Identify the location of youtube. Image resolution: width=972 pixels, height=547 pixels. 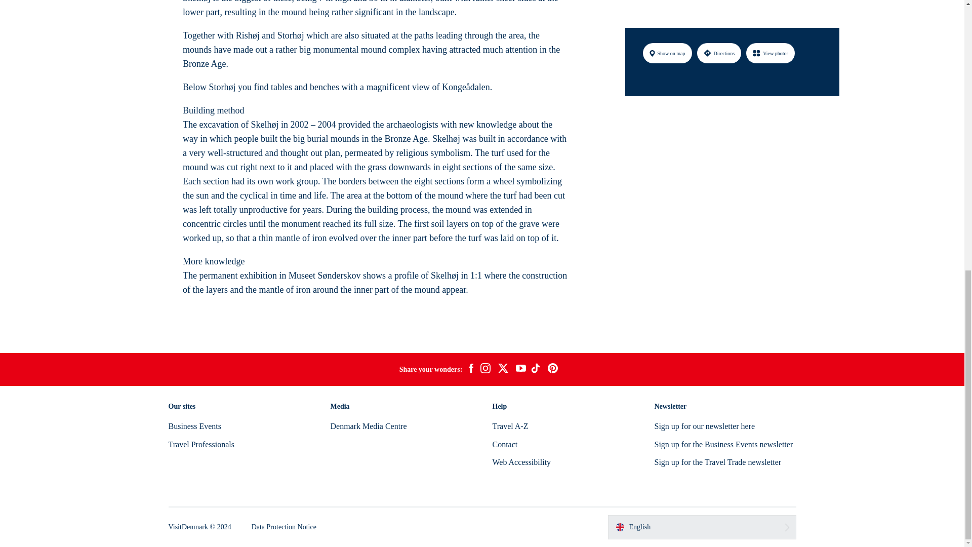
(520, 369).